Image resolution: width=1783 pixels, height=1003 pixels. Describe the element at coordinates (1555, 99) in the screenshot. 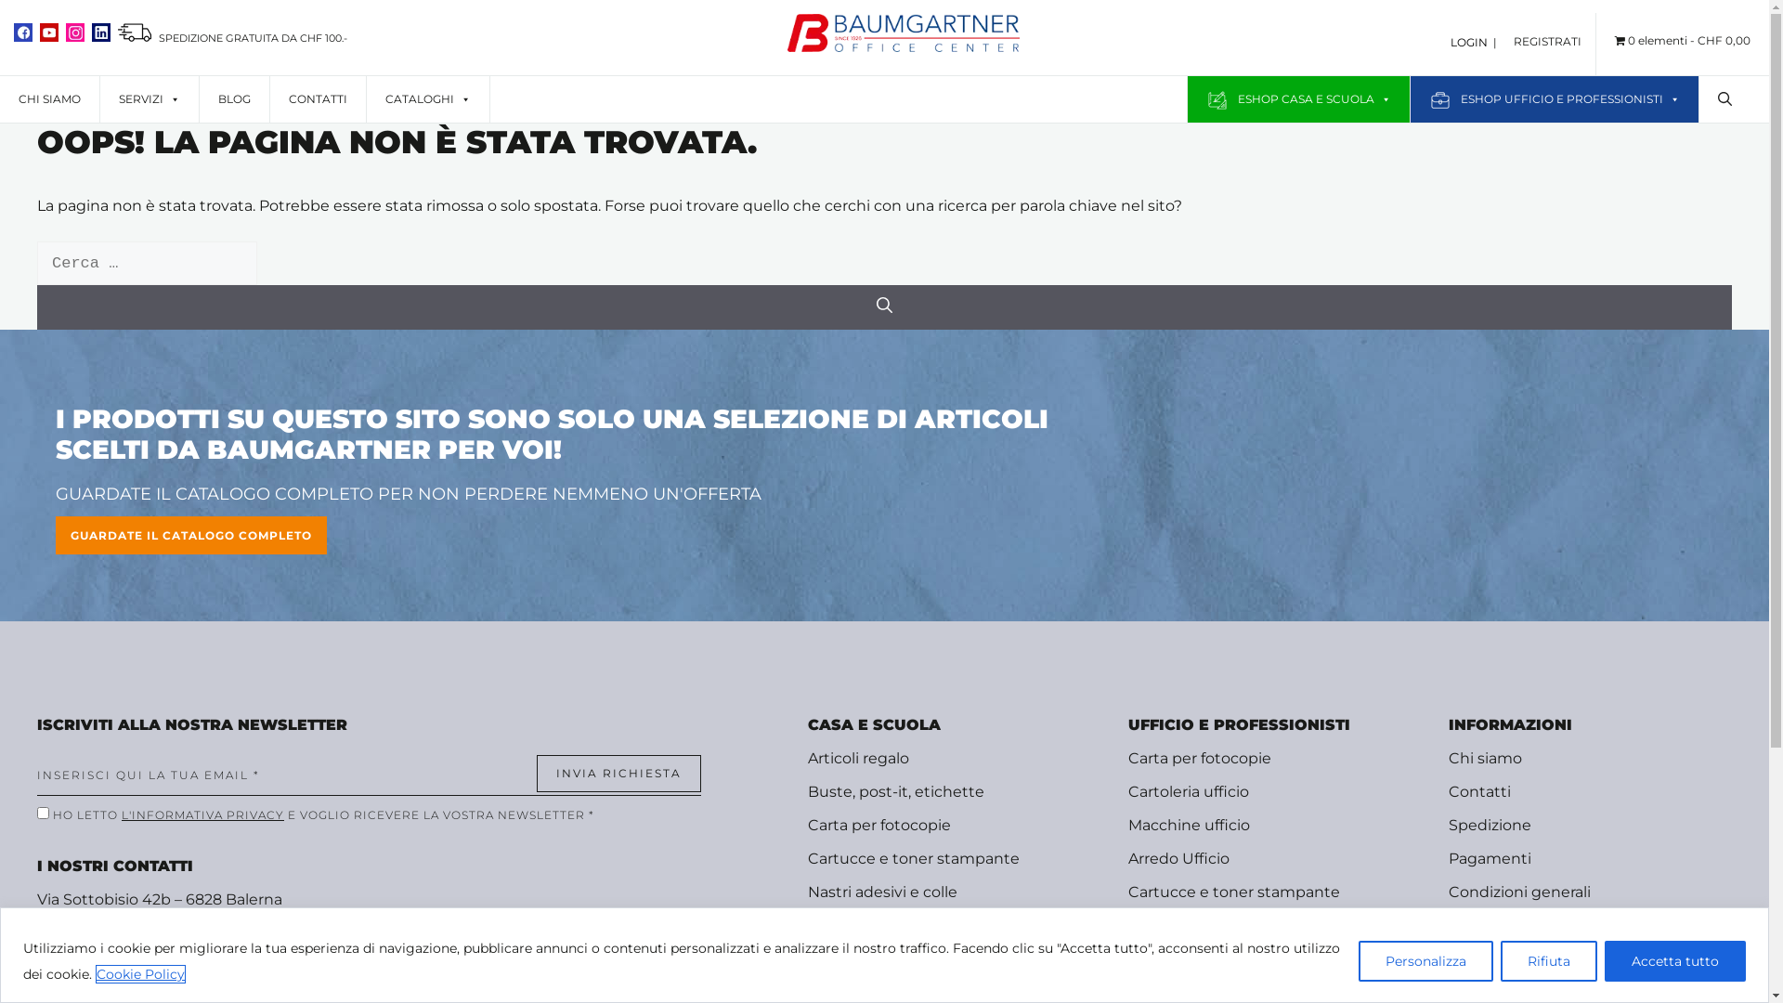

I see `ESHOP UFFICIO E PROFESSIONISTI` at that location.